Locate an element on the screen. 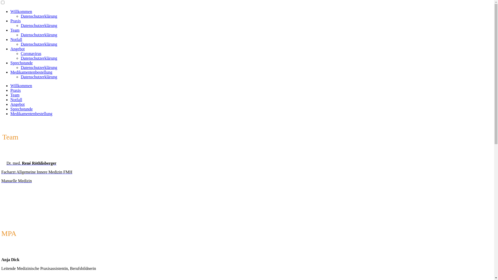 This screenshot has height=280, width=498. Coronavirus is located at coordinates (31, 53).